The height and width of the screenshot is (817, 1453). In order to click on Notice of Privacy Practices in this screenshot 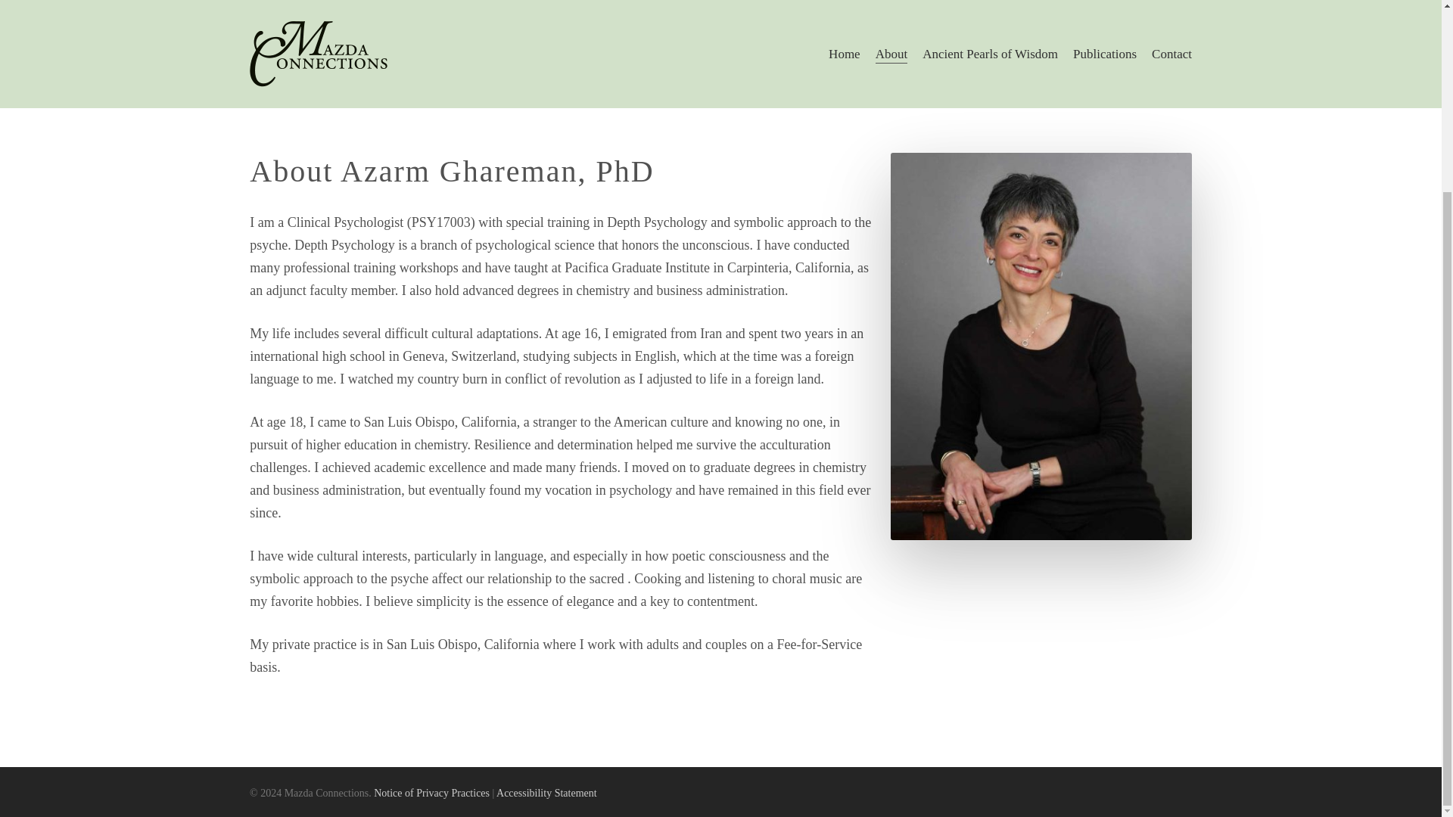, I will do `click(431, 793)`.